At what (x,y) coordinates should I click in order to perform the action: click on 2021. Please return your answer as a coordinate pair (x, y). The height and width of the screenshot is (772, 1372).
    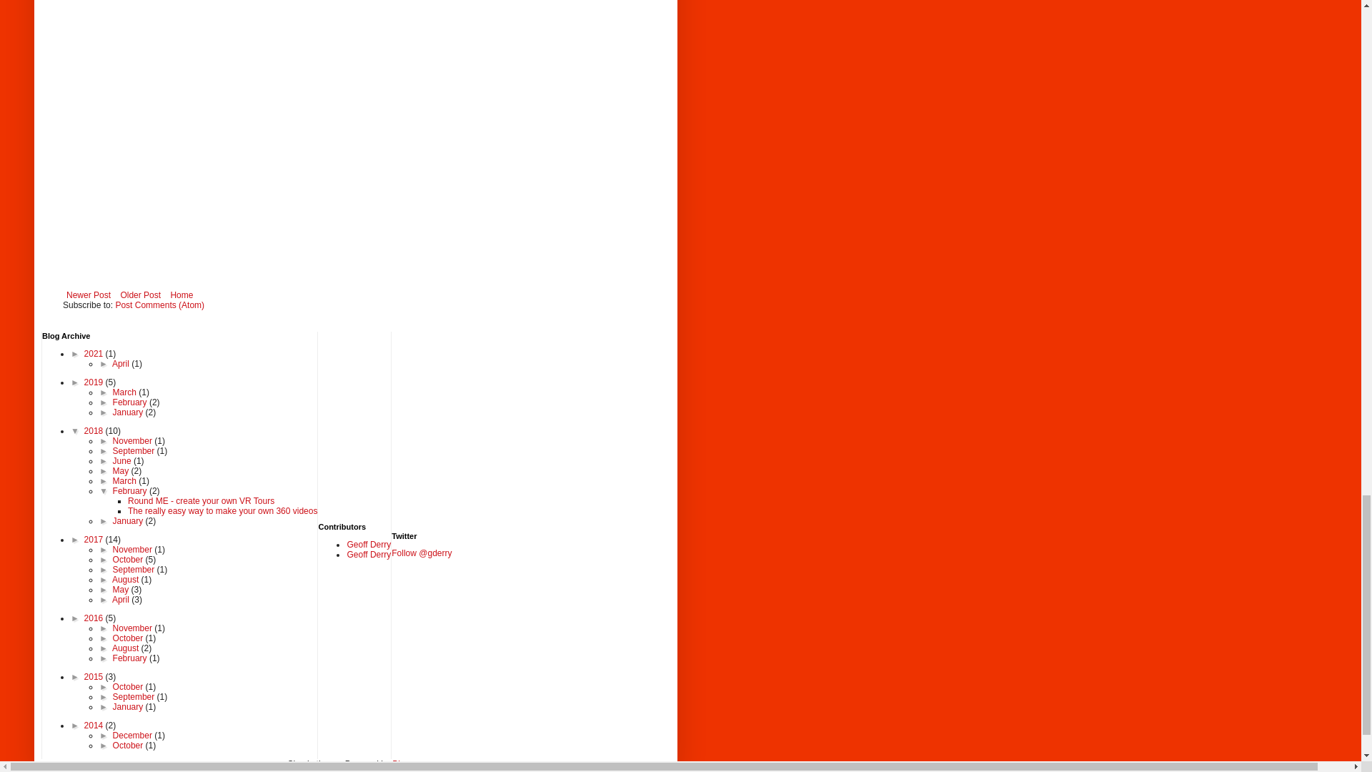
    Looking at the image, I should click on (94, 354).